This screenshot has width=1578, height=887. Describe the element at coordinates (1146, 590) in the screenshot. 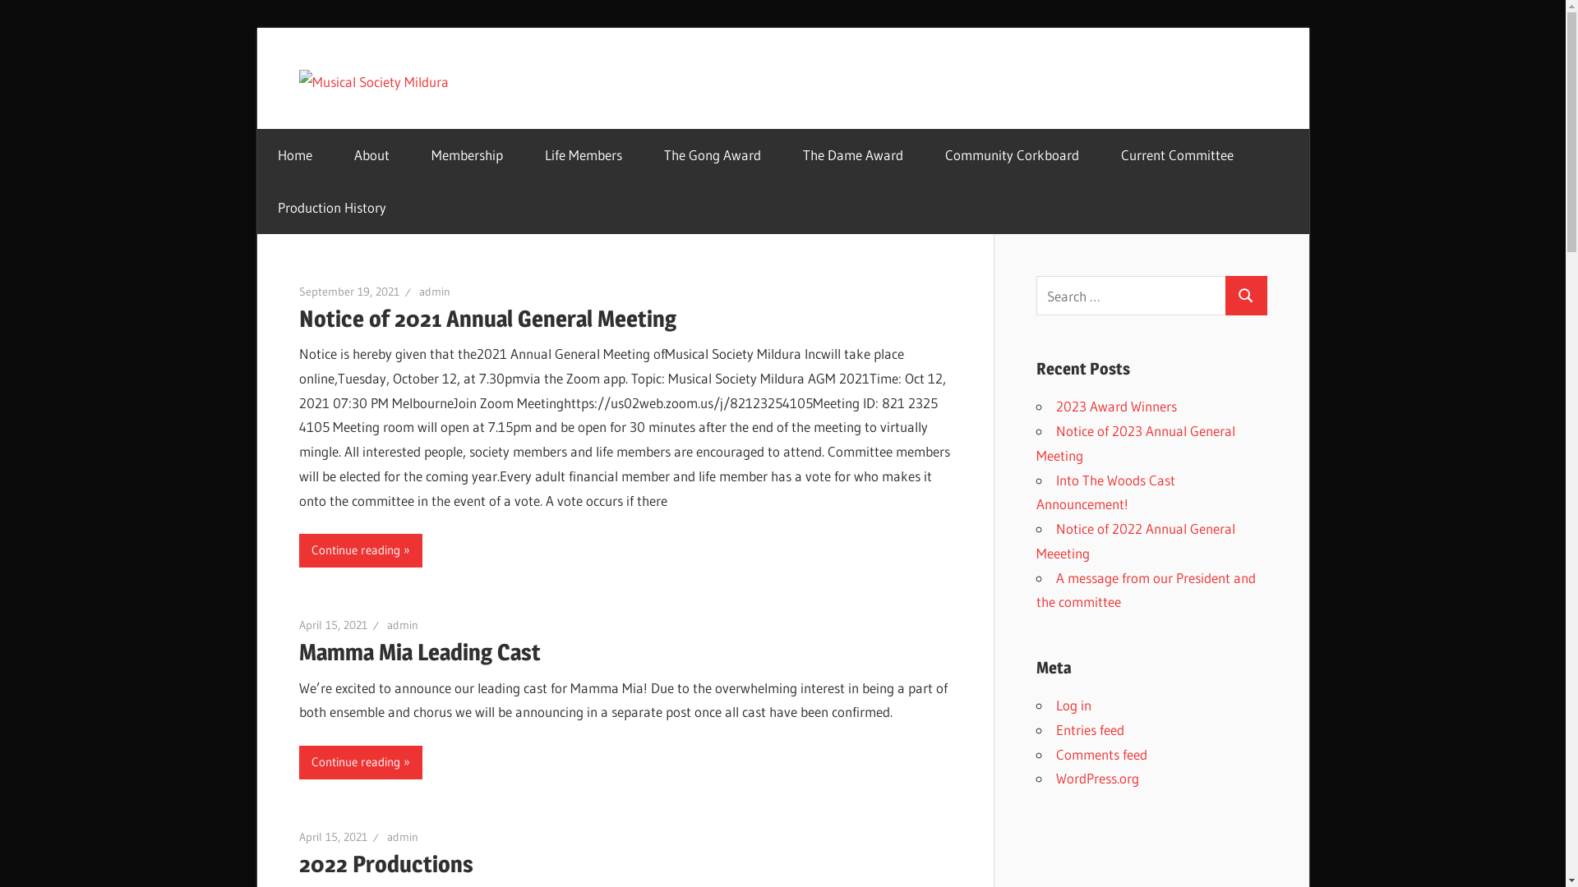

I see `A message from our President and the committee` at that location.